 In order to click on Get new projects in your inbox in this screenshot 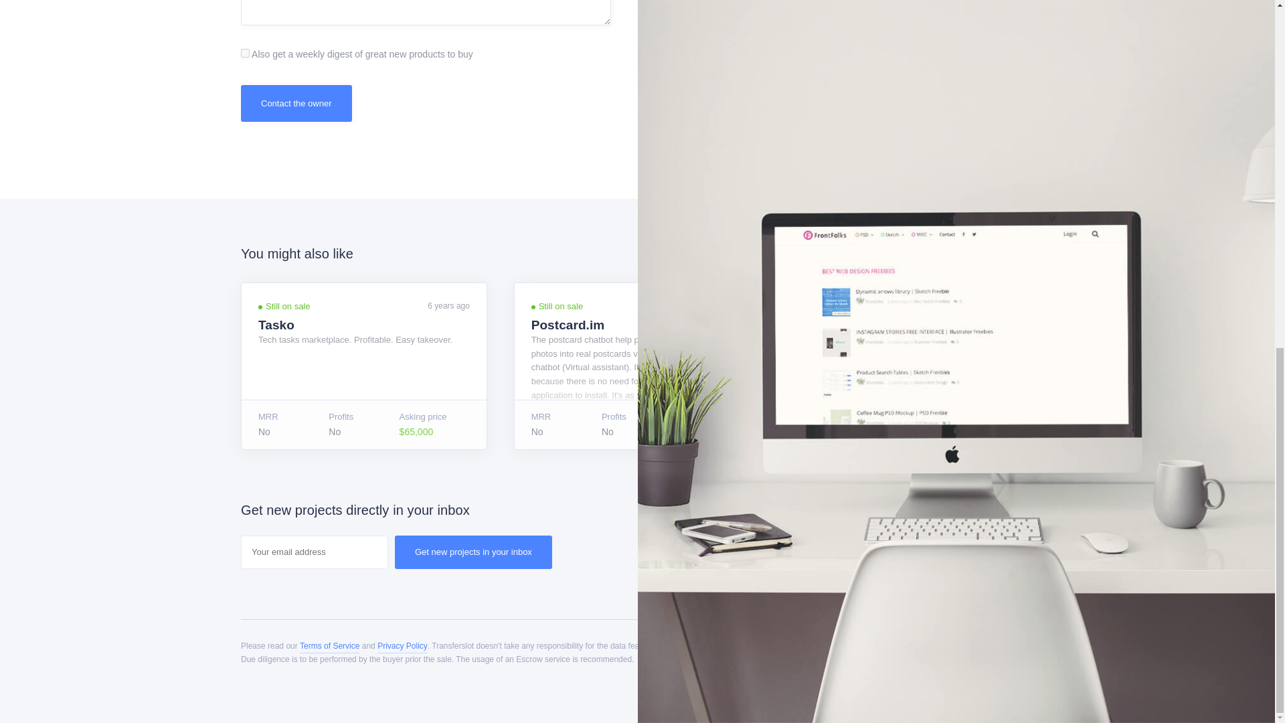, I will do `click(473, 552)`.